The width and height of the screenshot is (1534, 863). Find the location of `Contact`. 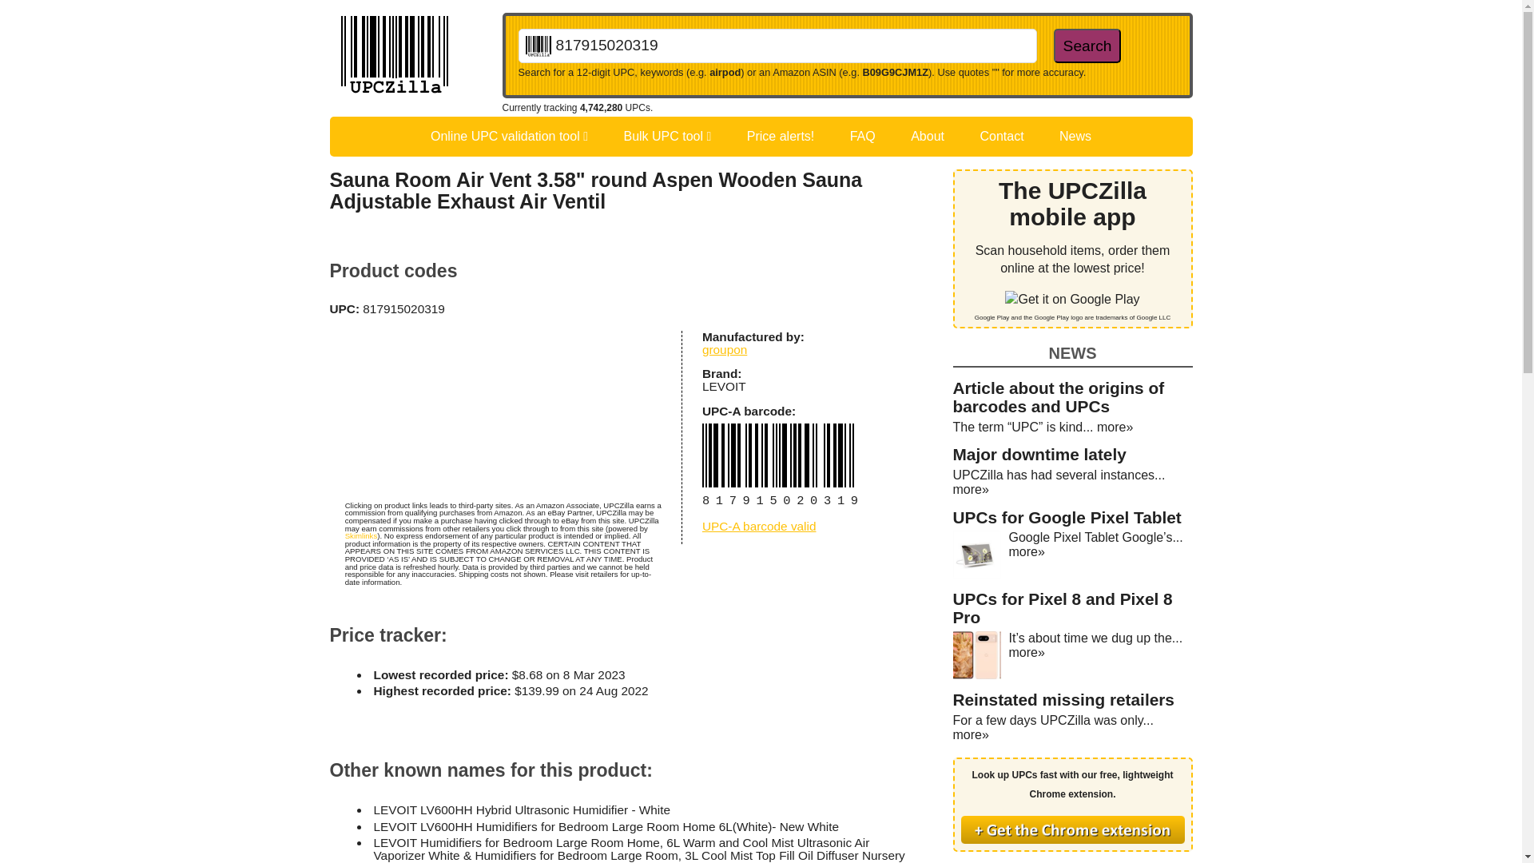

Contact is located at coordinates (1001, 136).